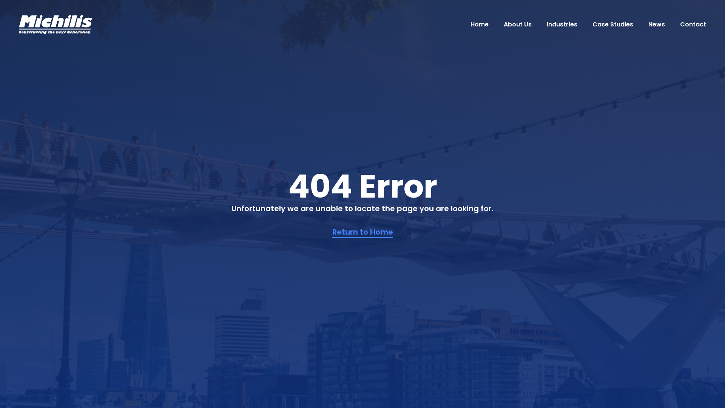  Describe the element at coordinates (362, 232) in the screenshot. I see `Return to Home` at that location.